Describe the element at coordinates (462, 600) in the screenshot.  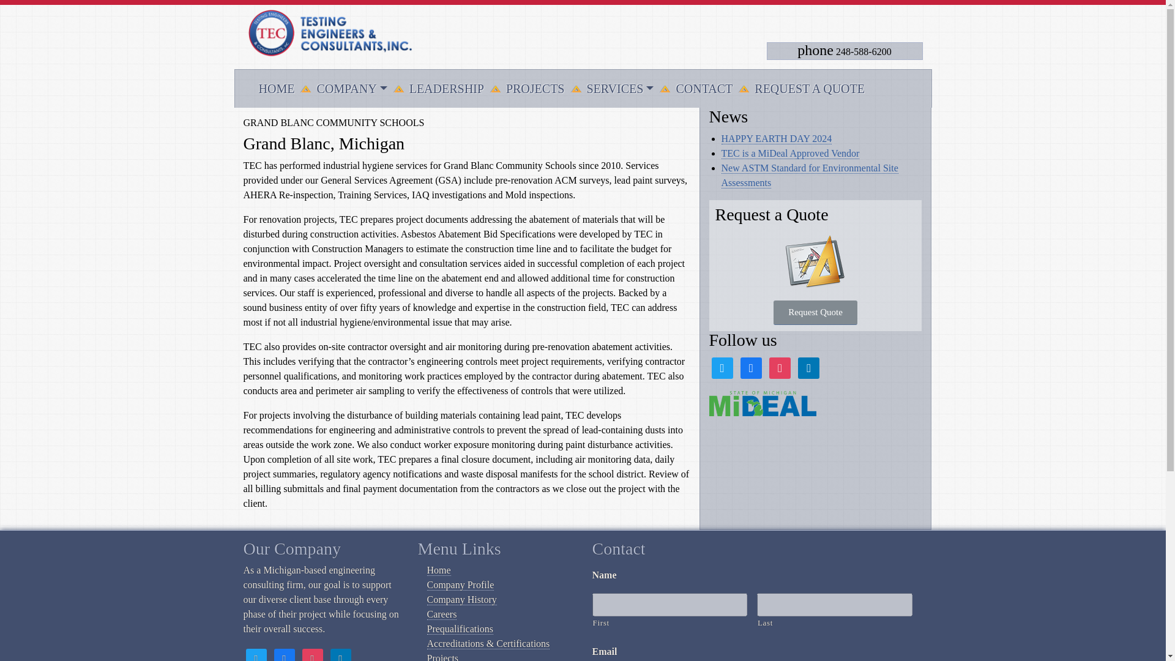
I see `Company History` at that location.